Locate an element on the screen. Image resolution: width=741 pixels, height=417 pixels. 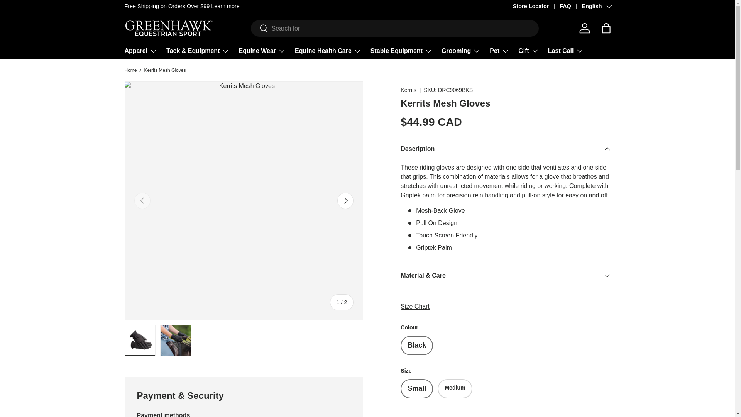
Store Locator is located at coordinates (536, 7).